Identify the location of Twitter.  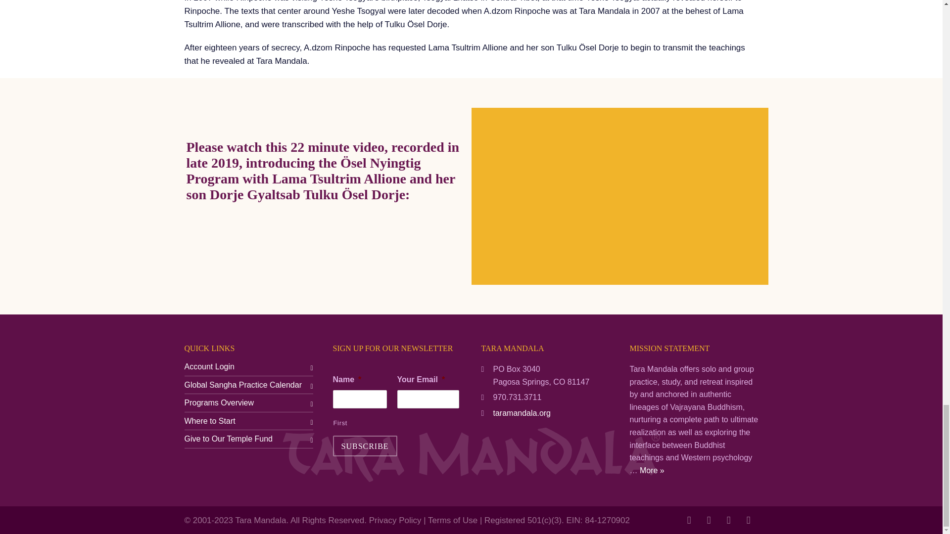
(728, 520).